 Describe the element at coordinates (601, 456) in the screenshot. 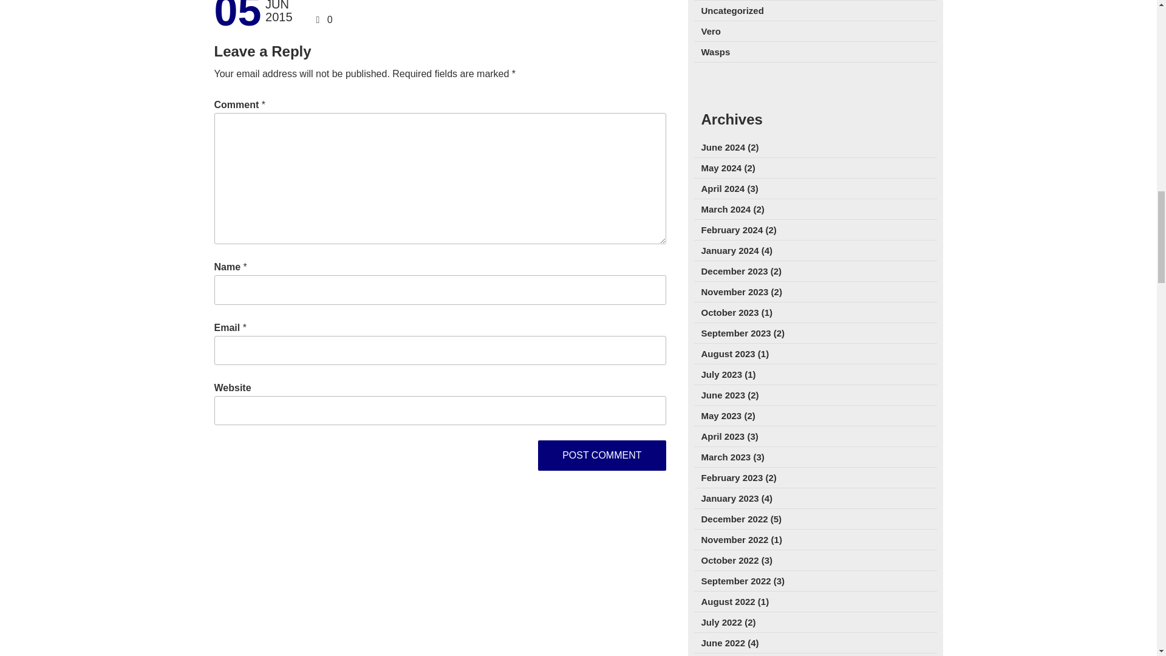

I see `Post Comment` at that location.